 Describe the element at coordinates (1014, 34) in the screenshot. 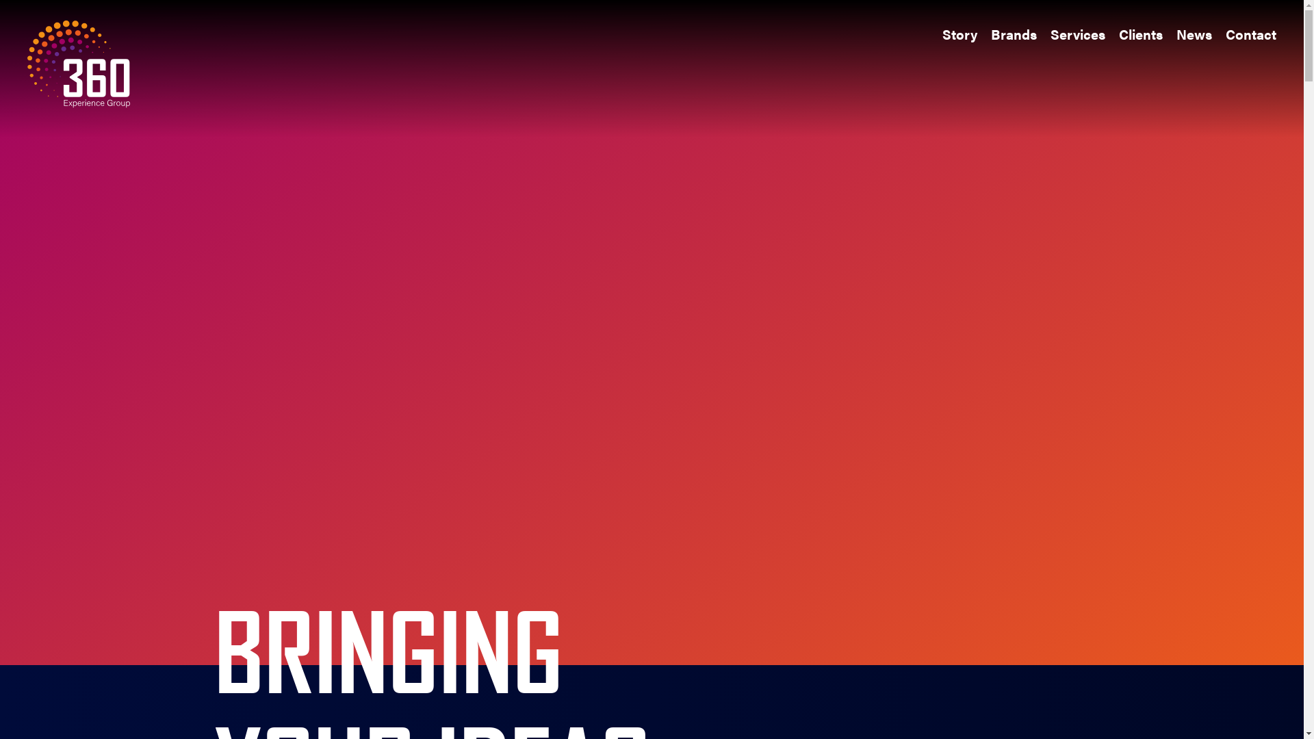

I see `Brands` at that location.